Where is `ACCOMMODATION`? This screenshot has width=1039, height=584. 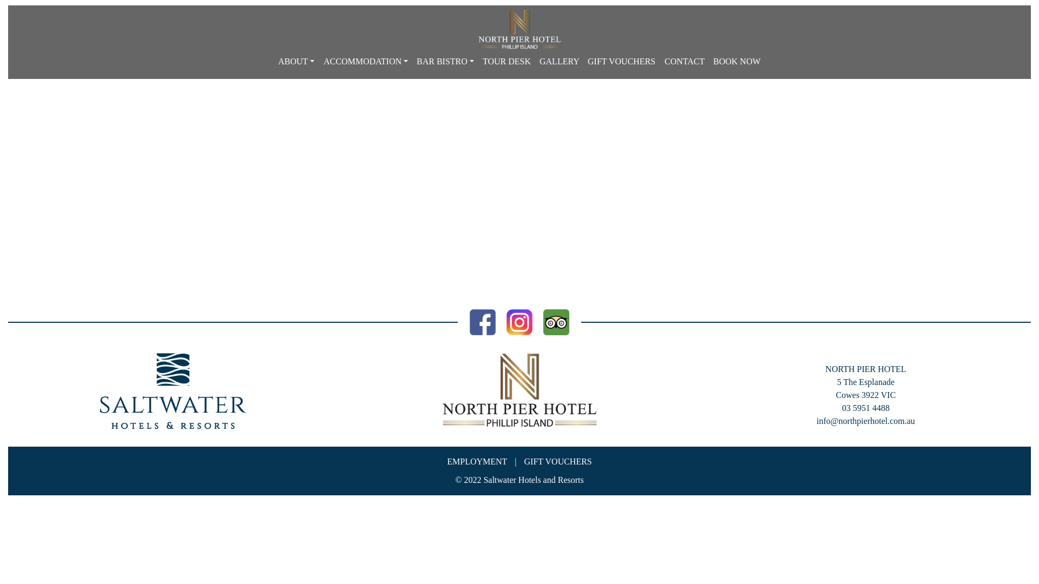 ACCOMMODATION is located at coordinates (366, 62).